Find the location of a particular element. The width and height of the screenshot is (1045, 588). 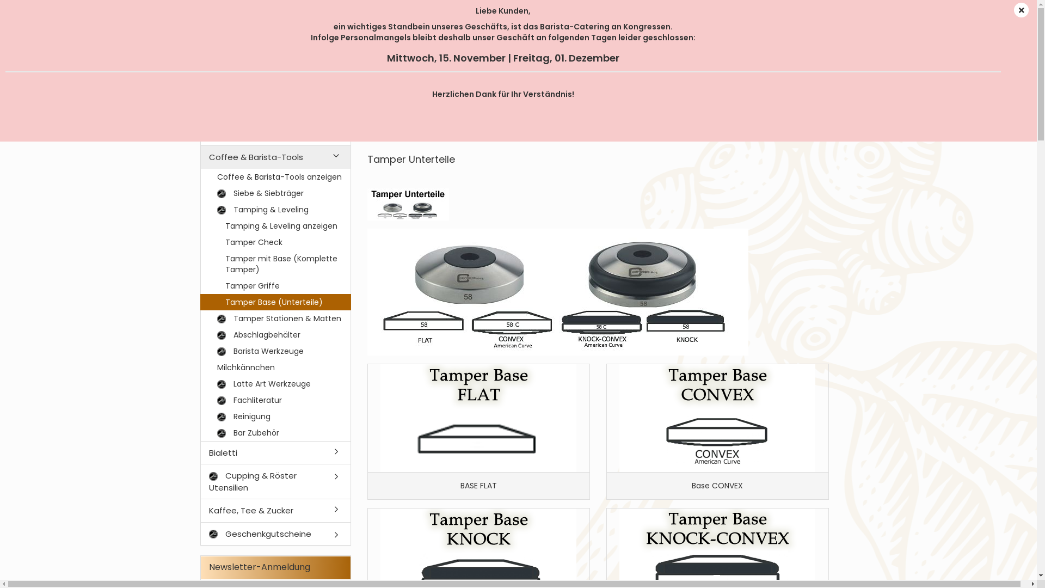

Tamper Griffe is located at coordinates (275, 286).